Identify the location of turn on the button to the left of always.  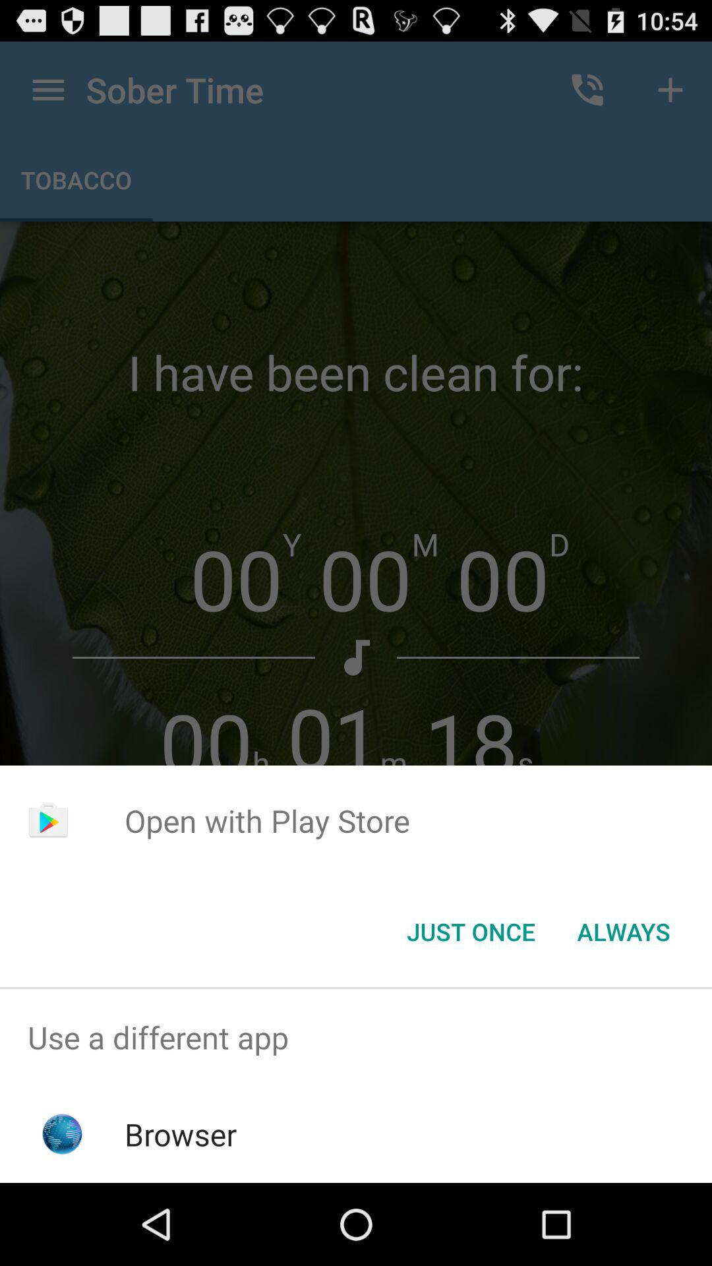
(471, 932).